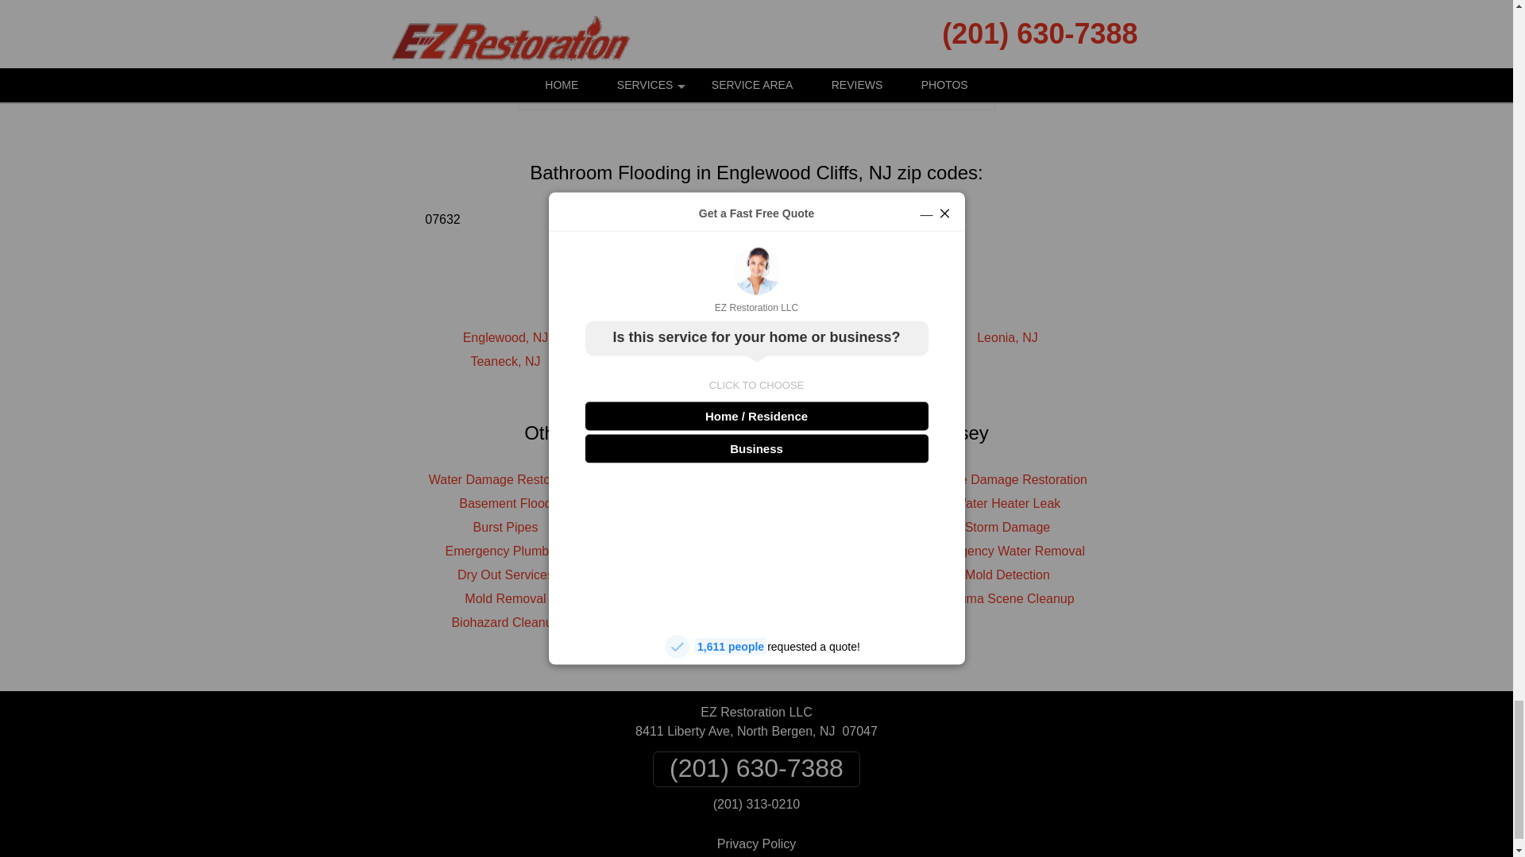 This screenshot has height=857, width=1525. I want to click on Yelp, so click(785, 81).